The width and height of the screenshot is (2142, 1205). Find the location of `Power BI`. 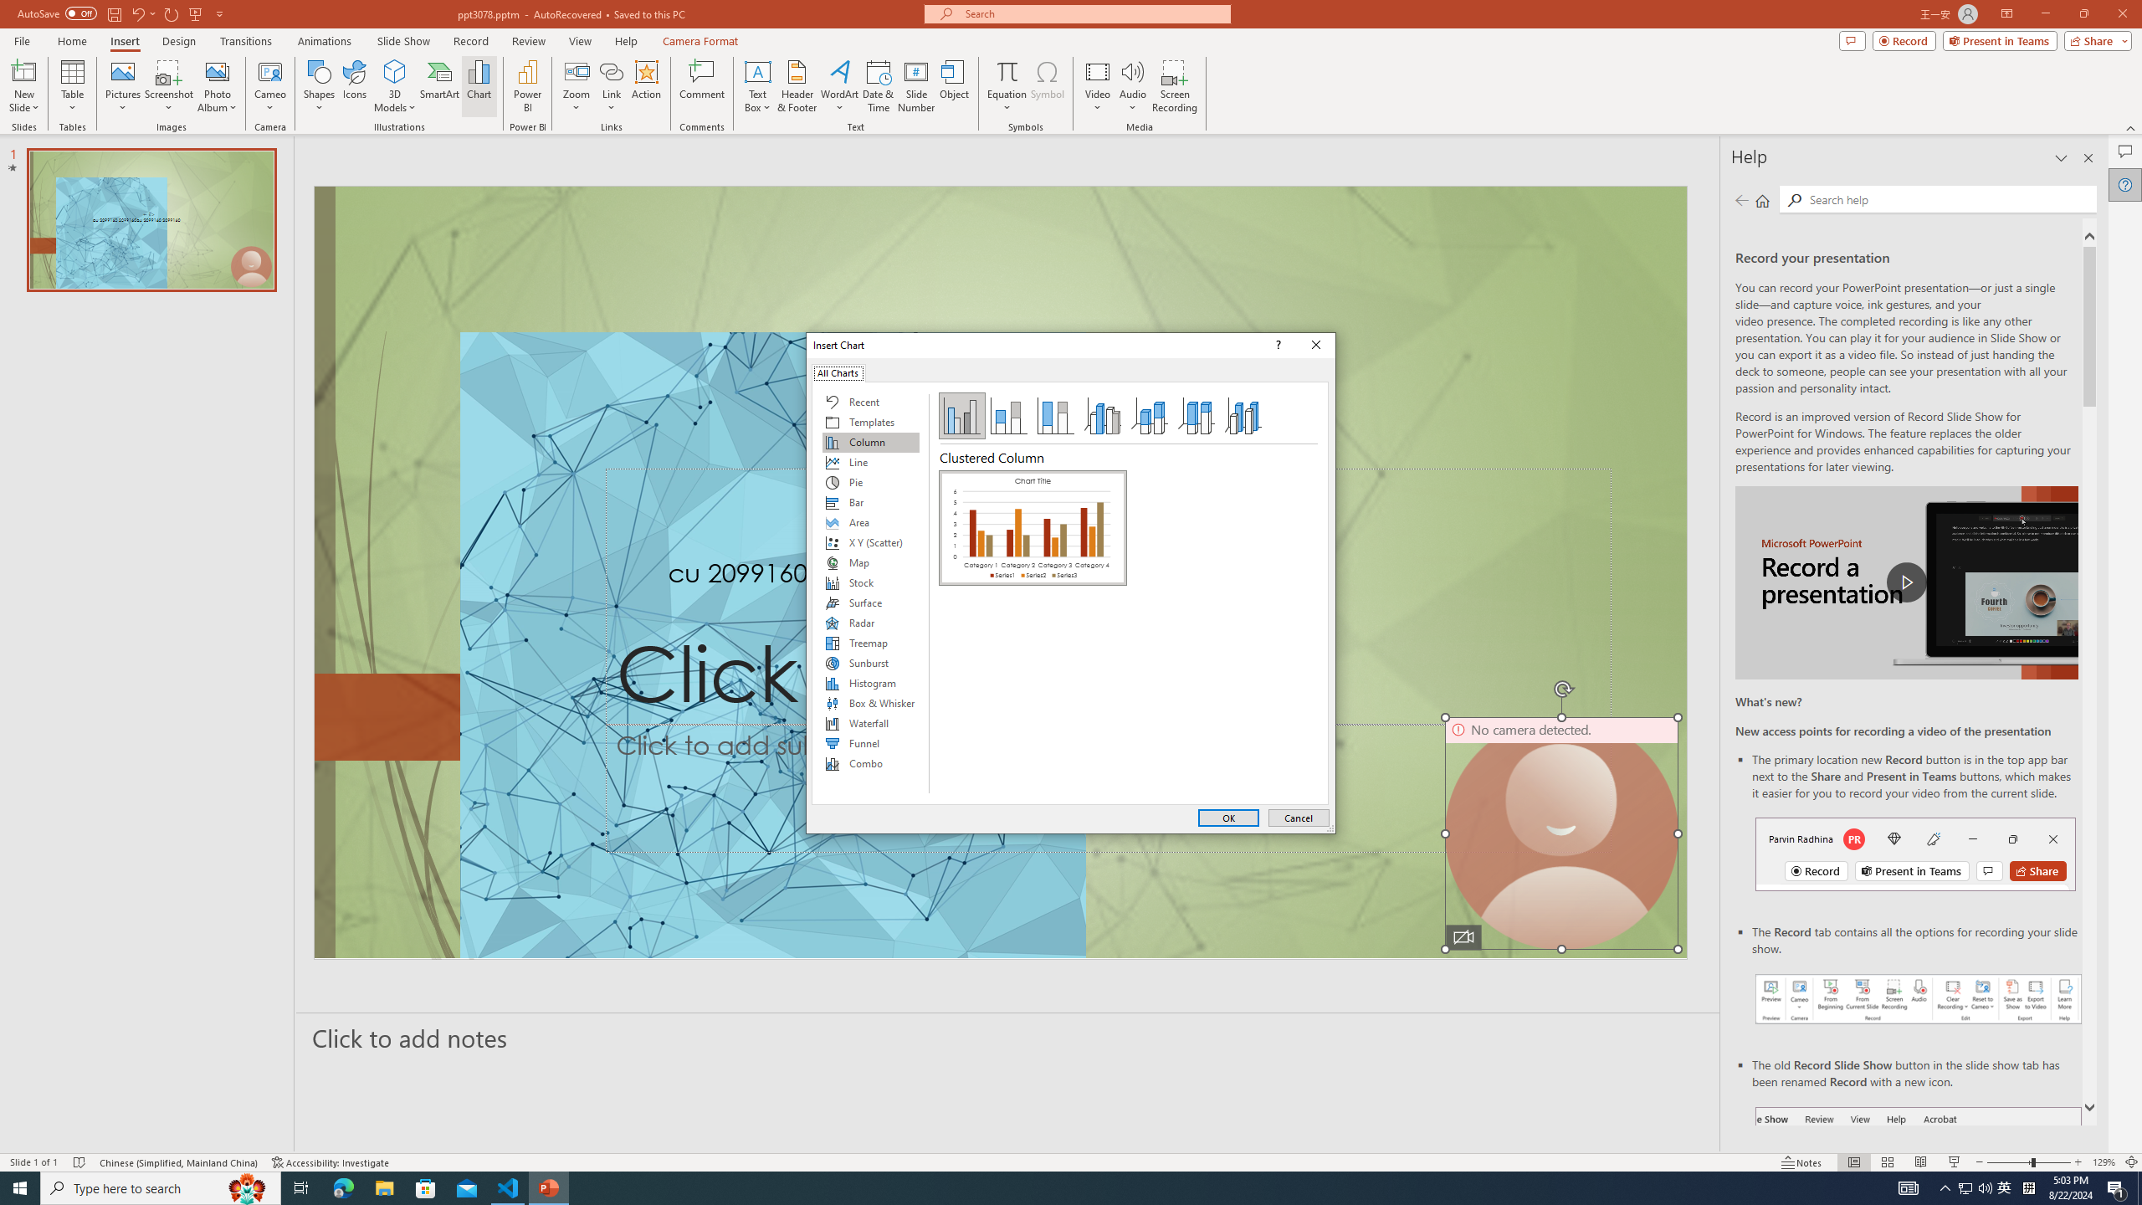

Power BI is located at coordinates (527, 86).